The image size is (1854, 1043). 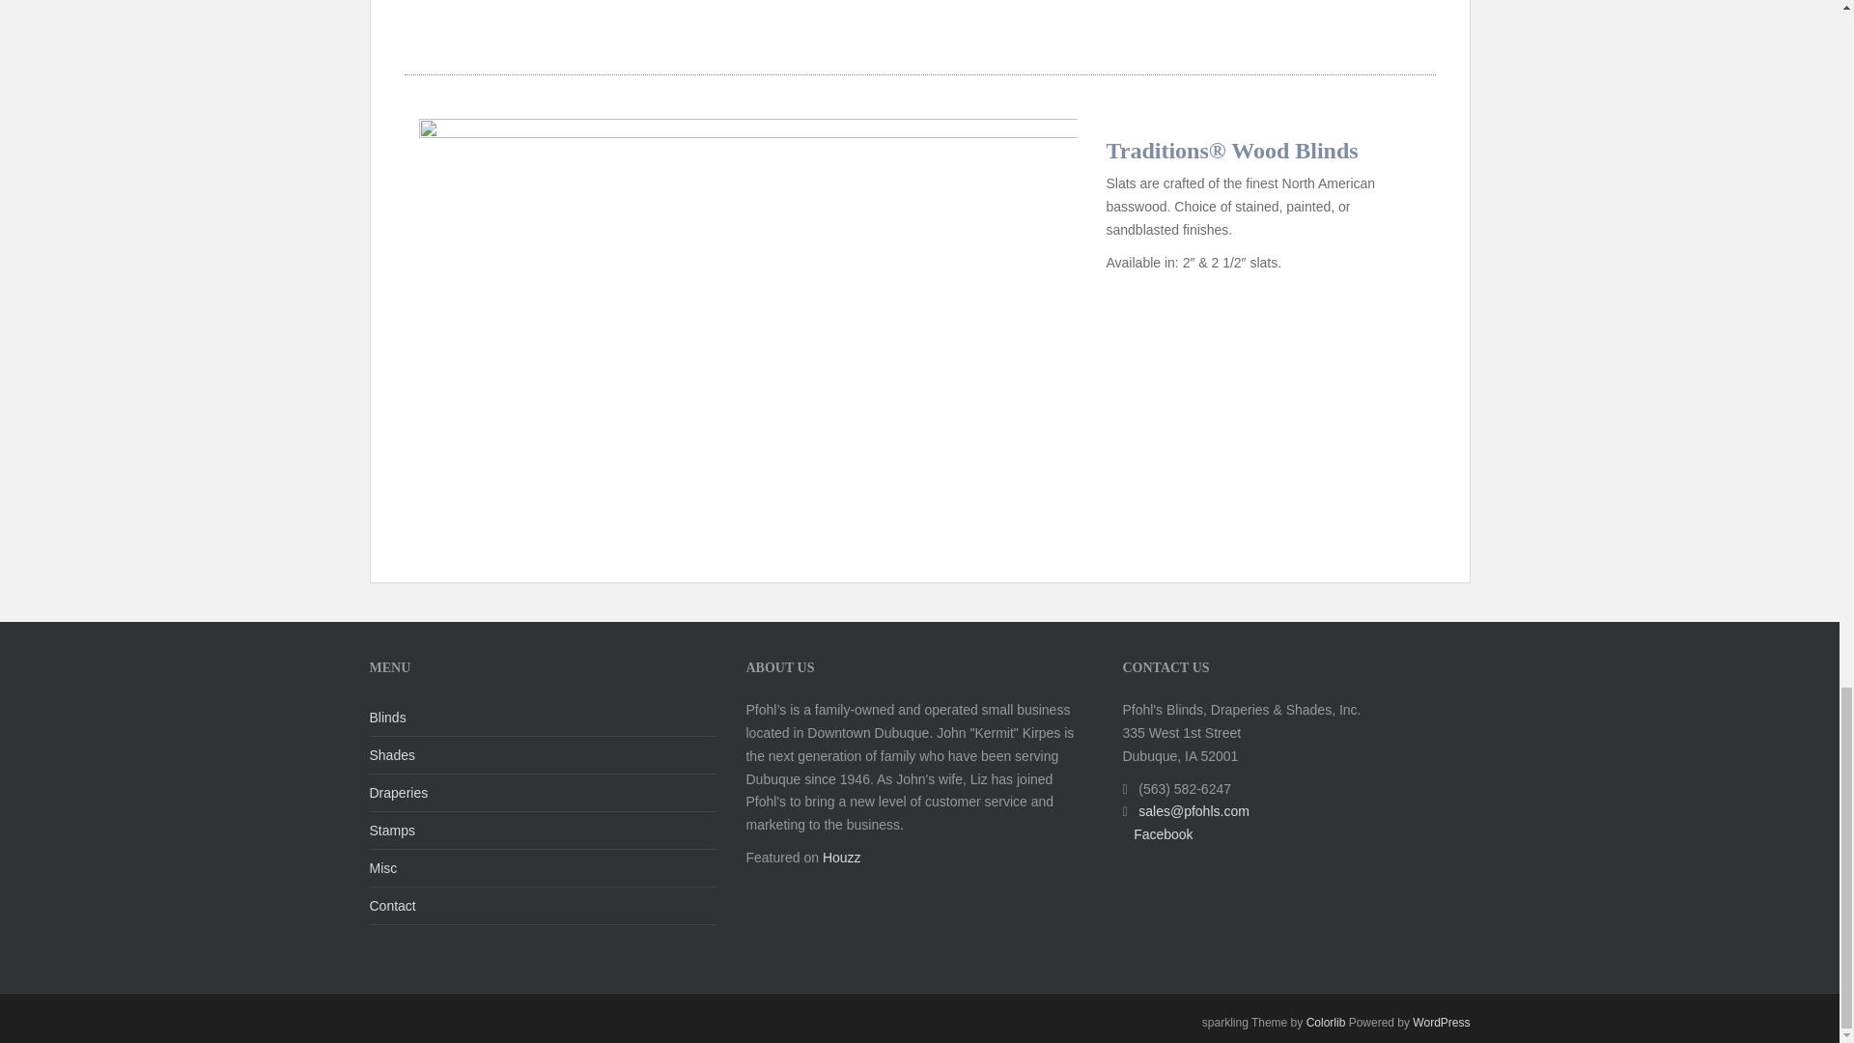 I want to click on Misc, so click(x=543, y=869).